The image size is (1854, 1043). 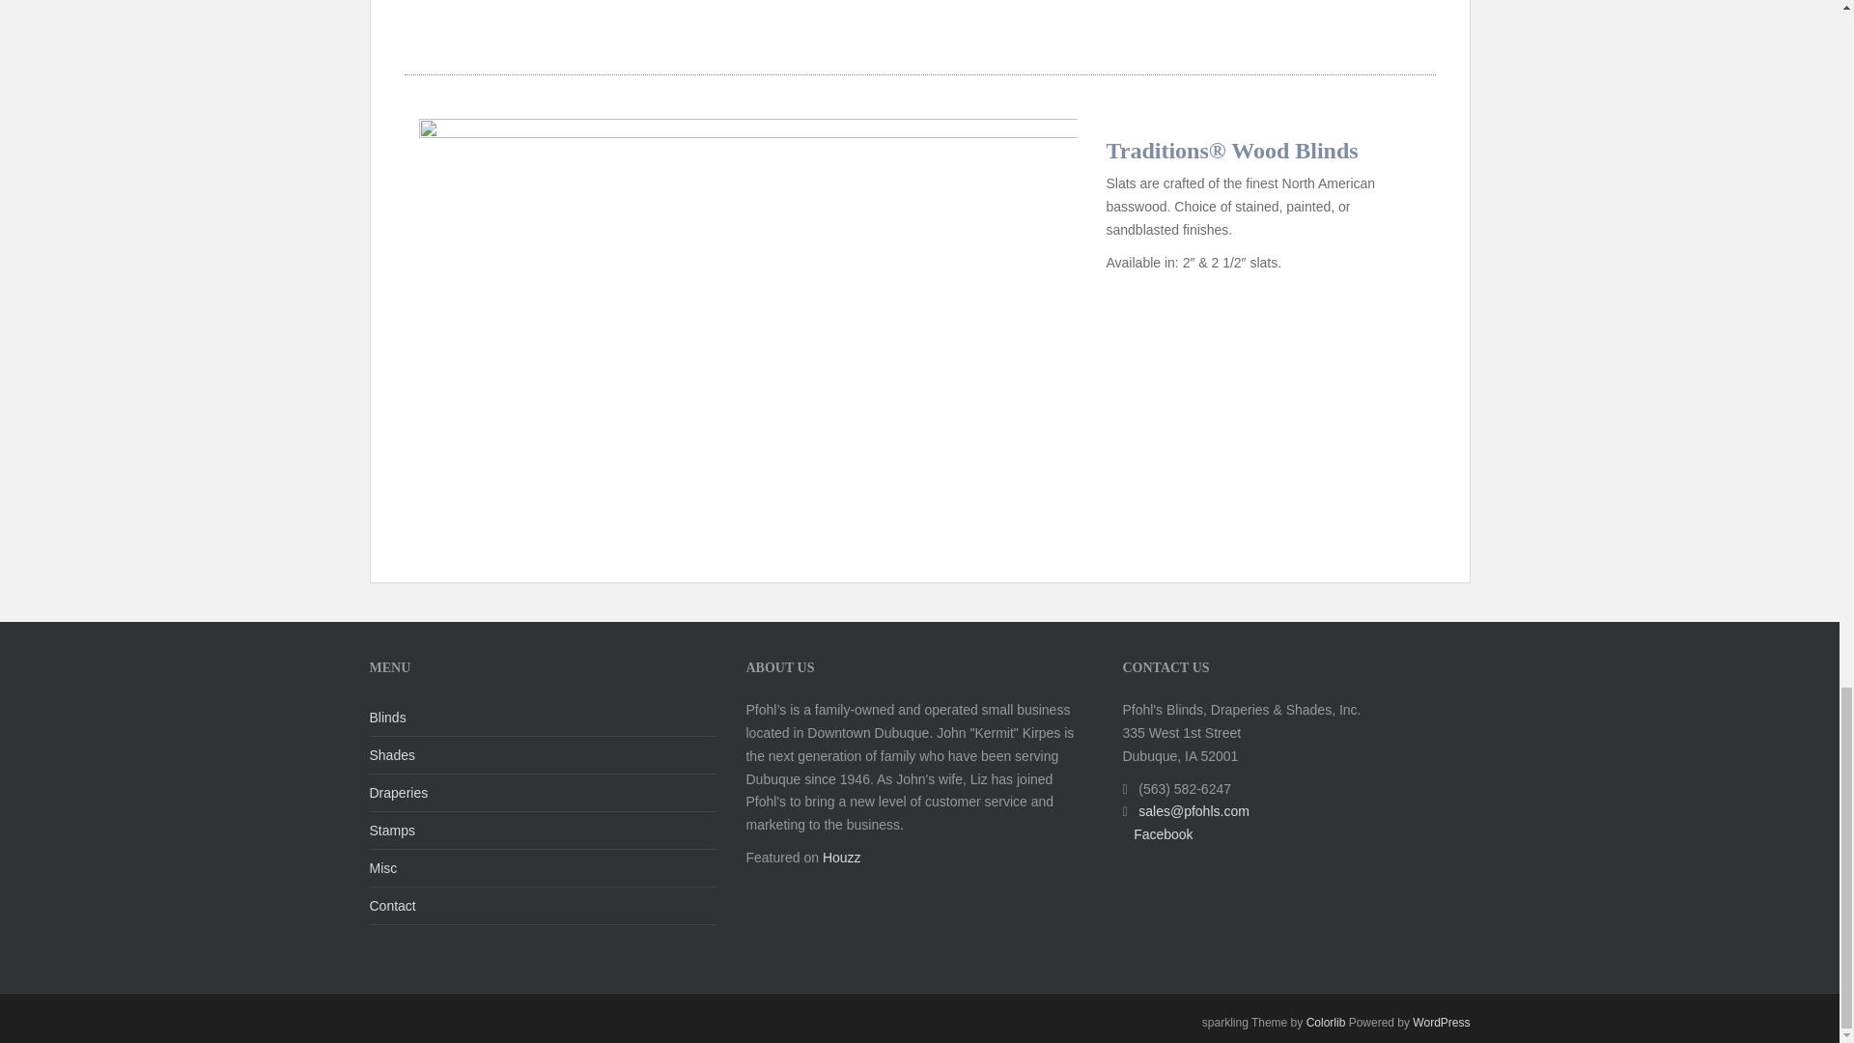 I want to click on Misc, so click(x=543, y=869).